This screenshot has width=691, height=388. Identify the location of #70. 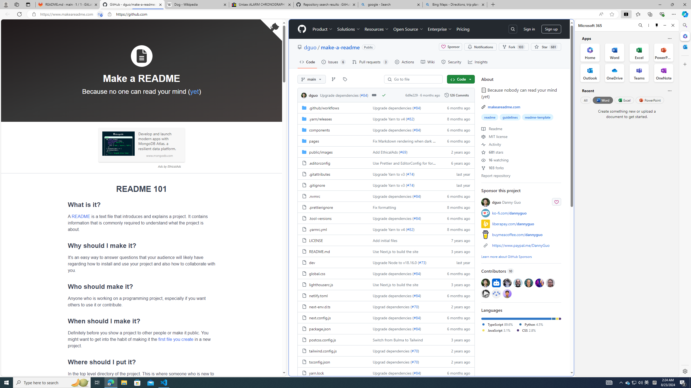
(415, 362).